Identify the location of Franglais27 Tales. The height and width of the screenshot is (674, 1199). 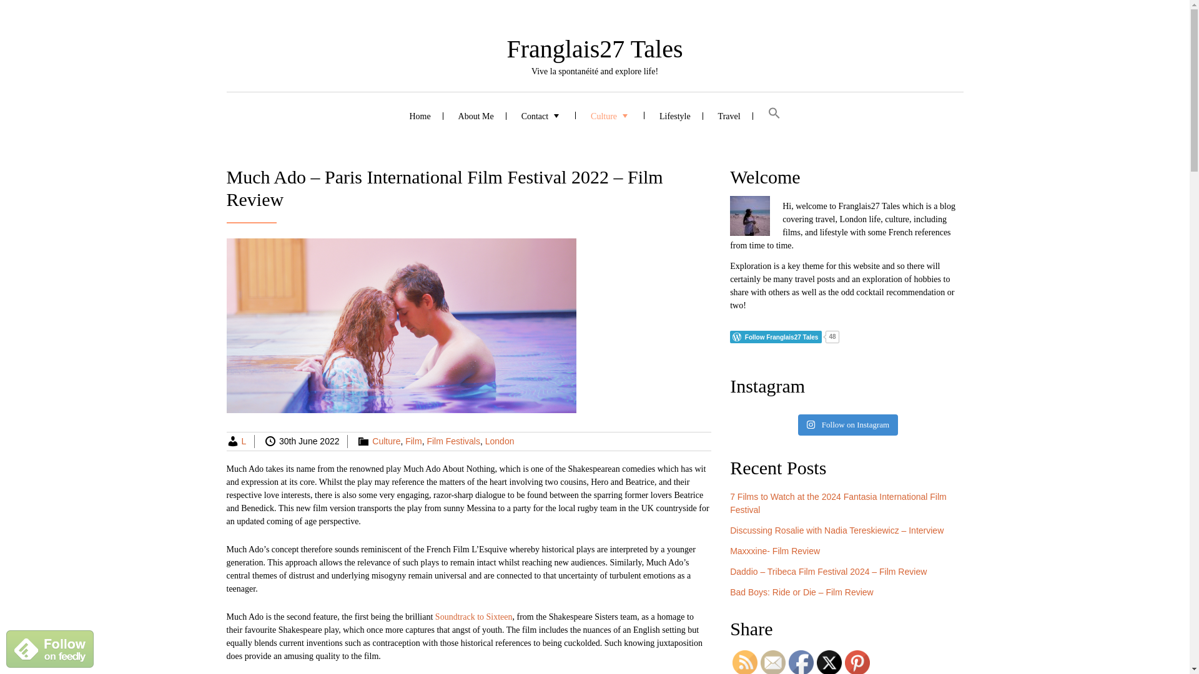
(595, 49).